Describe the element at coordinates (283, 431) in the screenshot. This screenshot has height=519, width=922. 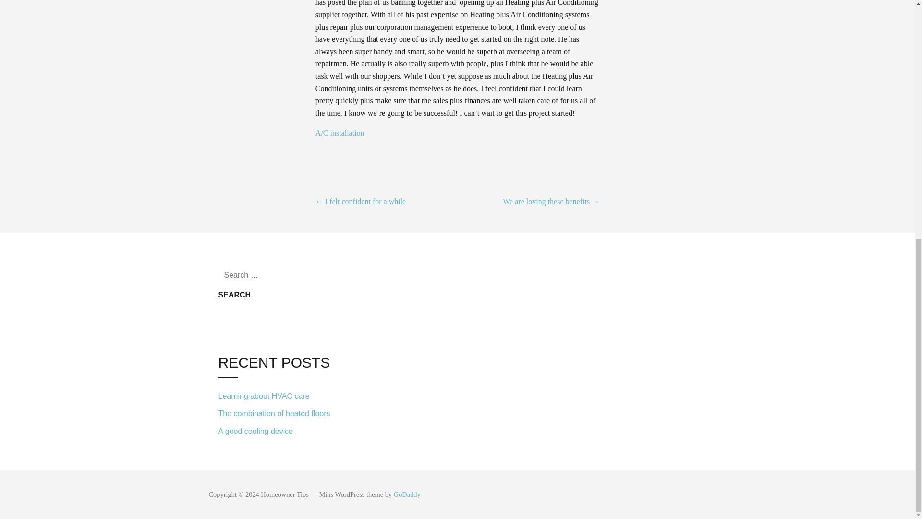
I see `A good cooling device` at that location.